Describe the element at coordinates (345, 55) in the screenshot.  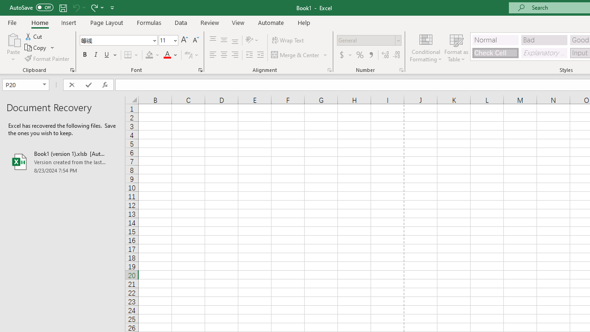
I see `Accounting Number Format` at that location.